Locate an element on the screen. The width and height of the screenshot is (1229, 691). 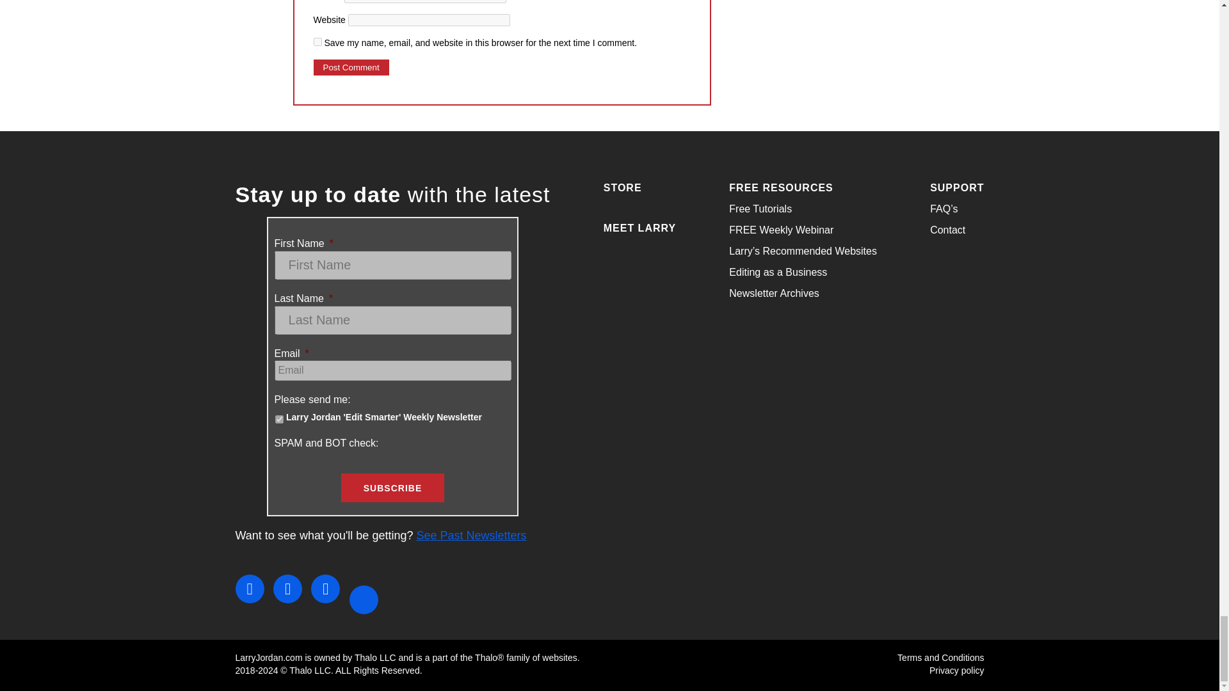
YouTube is located at coordinates (364, 600).